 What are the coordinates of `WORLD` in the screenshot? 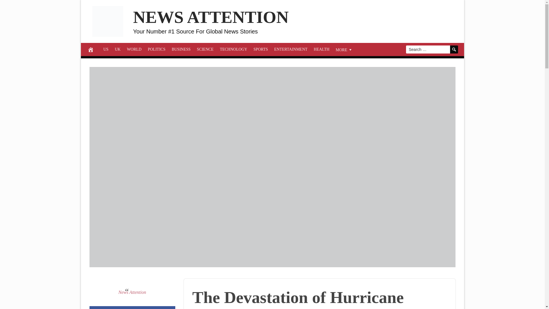 It's located at (134, 49).